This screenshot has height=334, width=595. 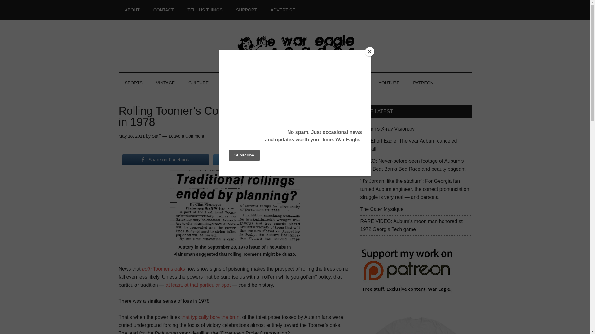 What do you see at coordinates (132, 10) in the screenshot?
I see `ABOUT` at bounding box center [132, 10].